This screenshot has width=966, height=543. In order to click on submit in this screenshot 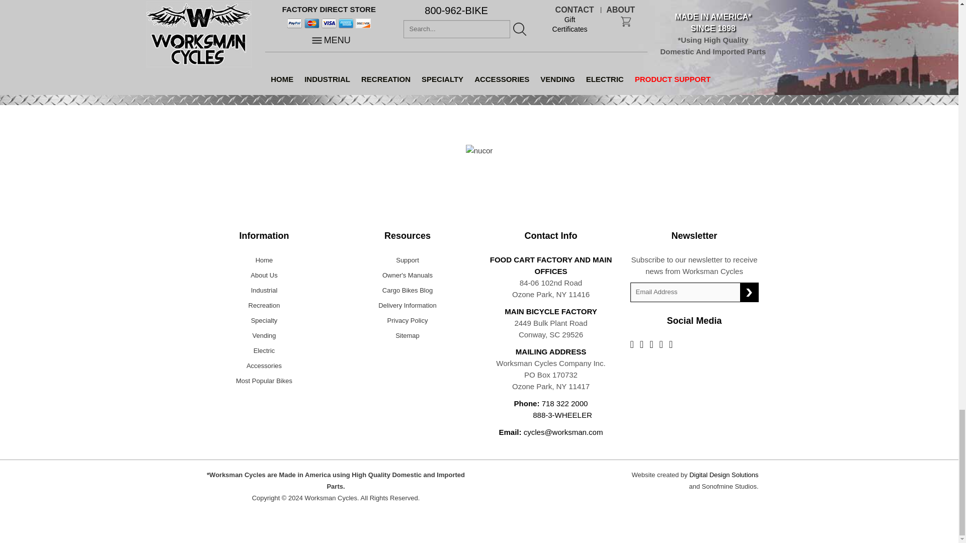, I will do `click(749, 292)`.